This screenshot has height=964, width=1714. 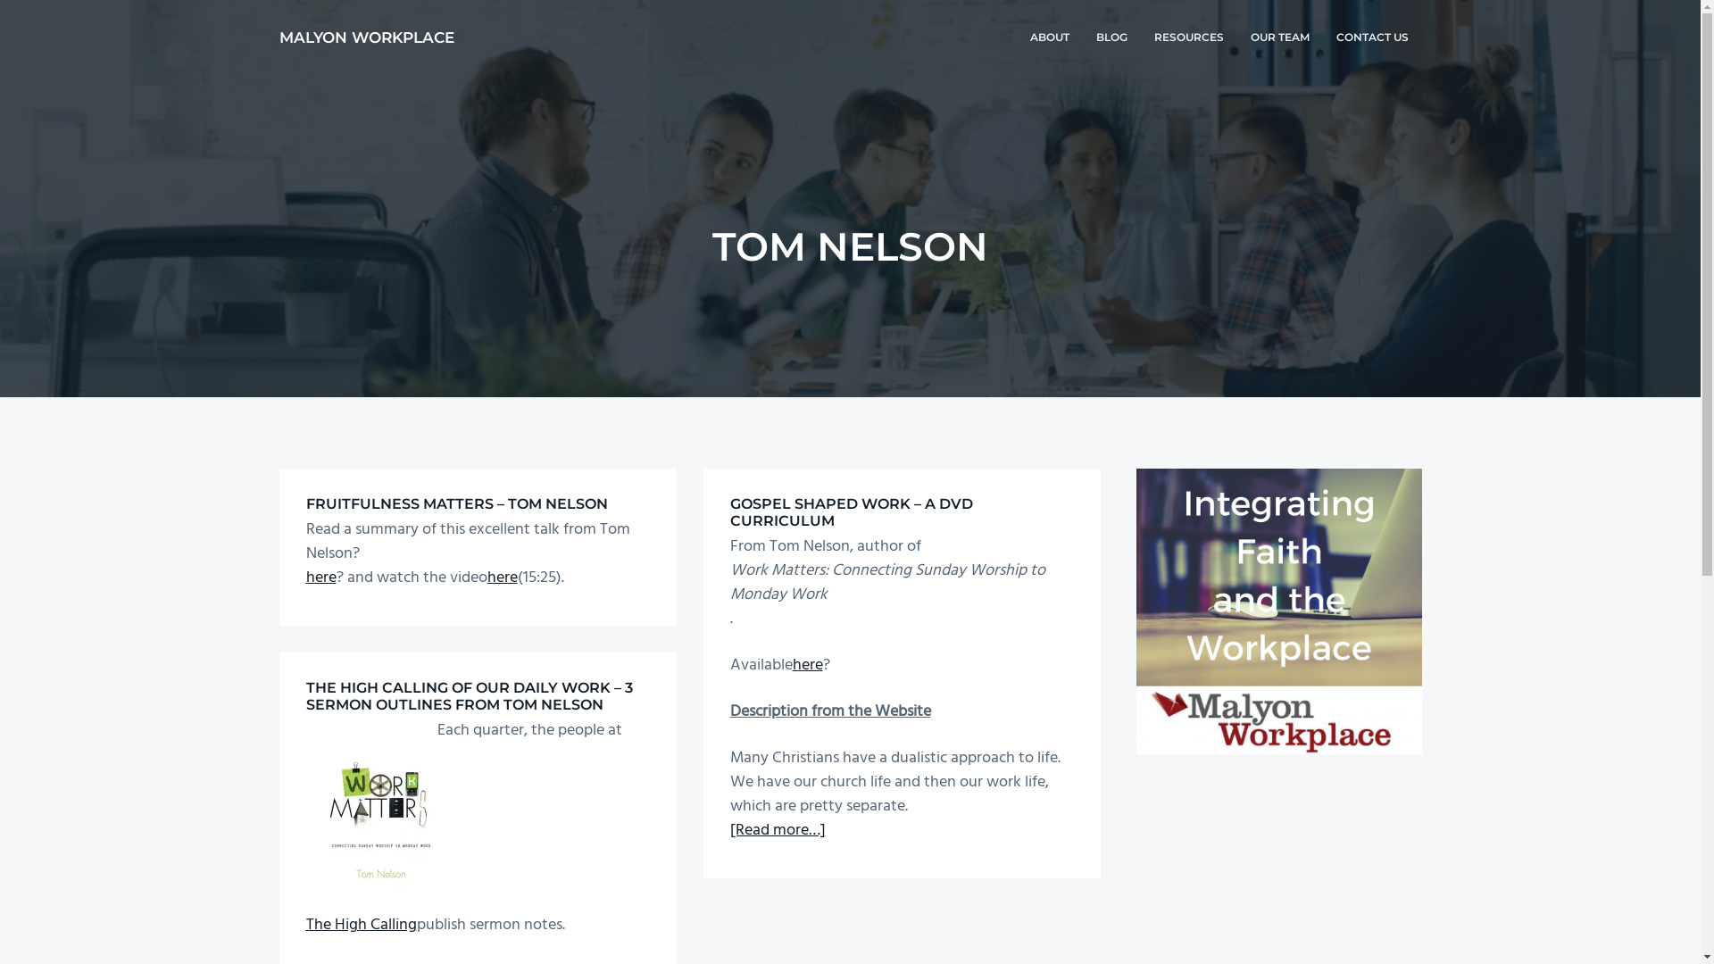 I want to click on The High Calling, so click(x=361, y=925).